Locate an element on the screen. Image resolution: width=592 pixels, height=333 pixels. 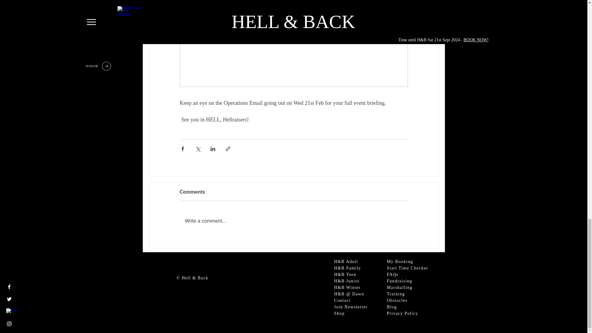
Marshalling is located at coordinates (399, 287).